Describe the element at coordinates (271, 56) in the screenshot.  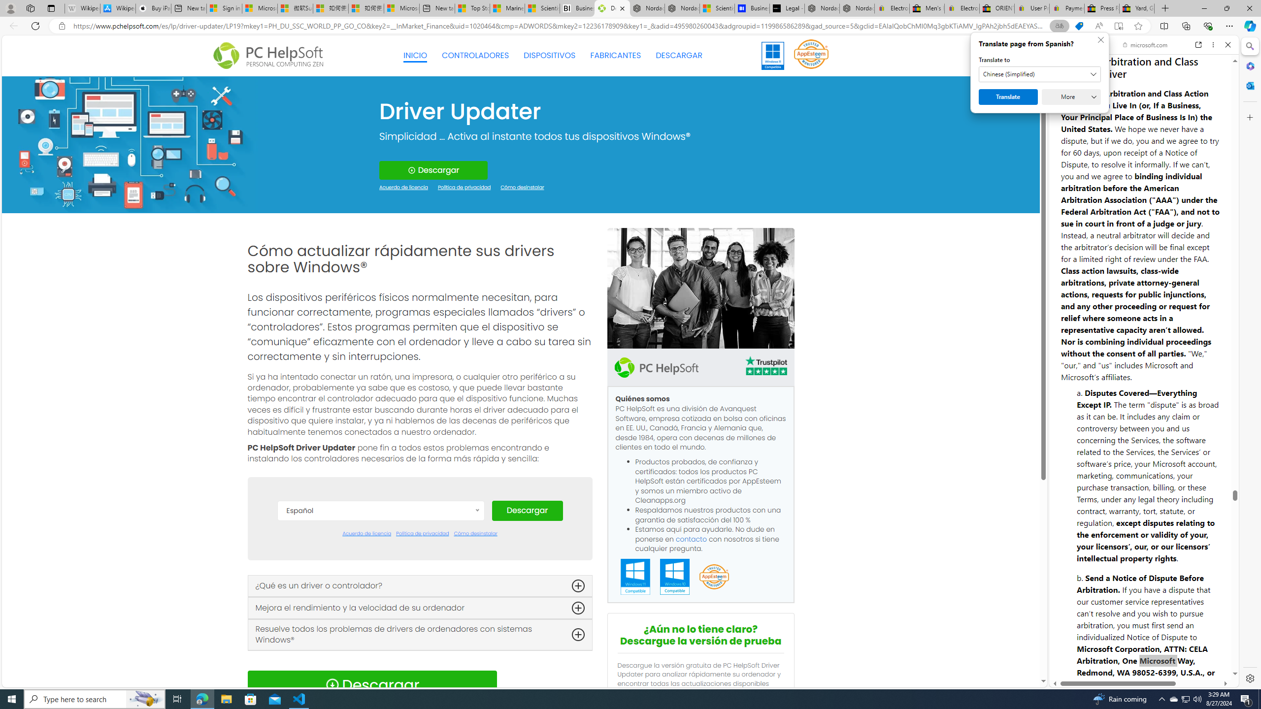
I see `Logo Personal Computing` at that location.